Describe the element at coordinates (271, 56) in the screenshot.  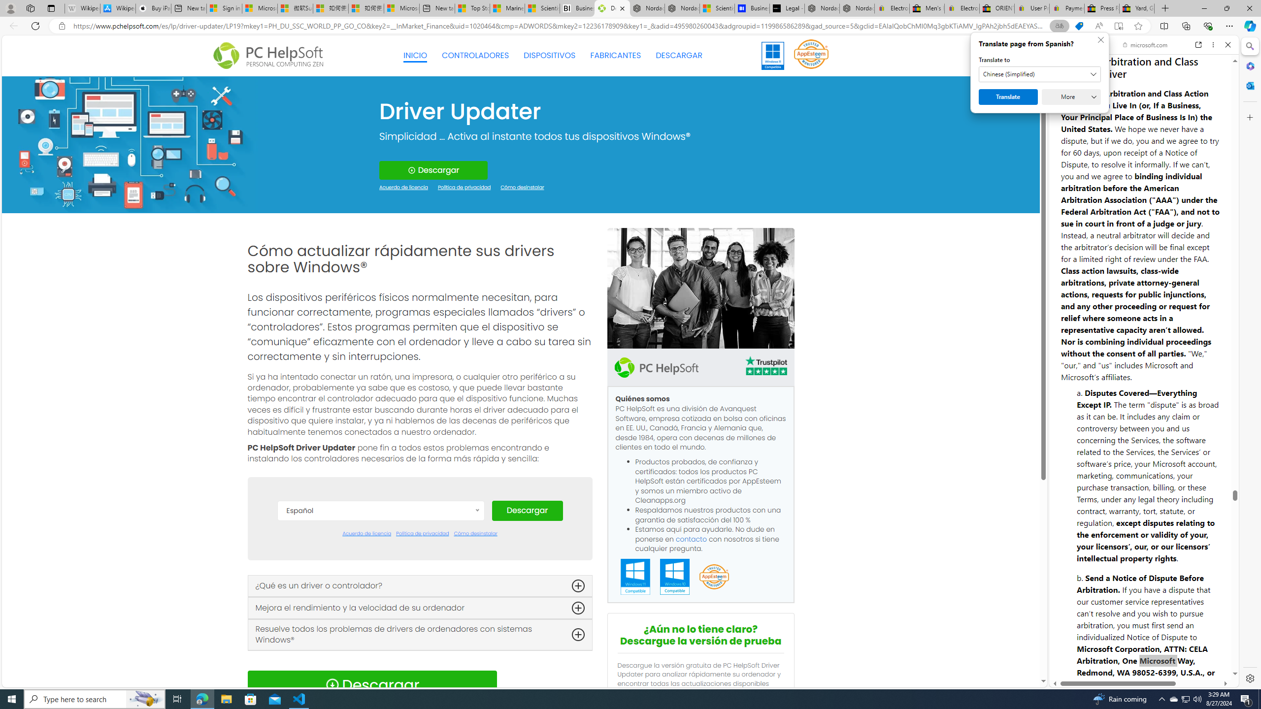
I see `Logo Personal Computing` at that location.